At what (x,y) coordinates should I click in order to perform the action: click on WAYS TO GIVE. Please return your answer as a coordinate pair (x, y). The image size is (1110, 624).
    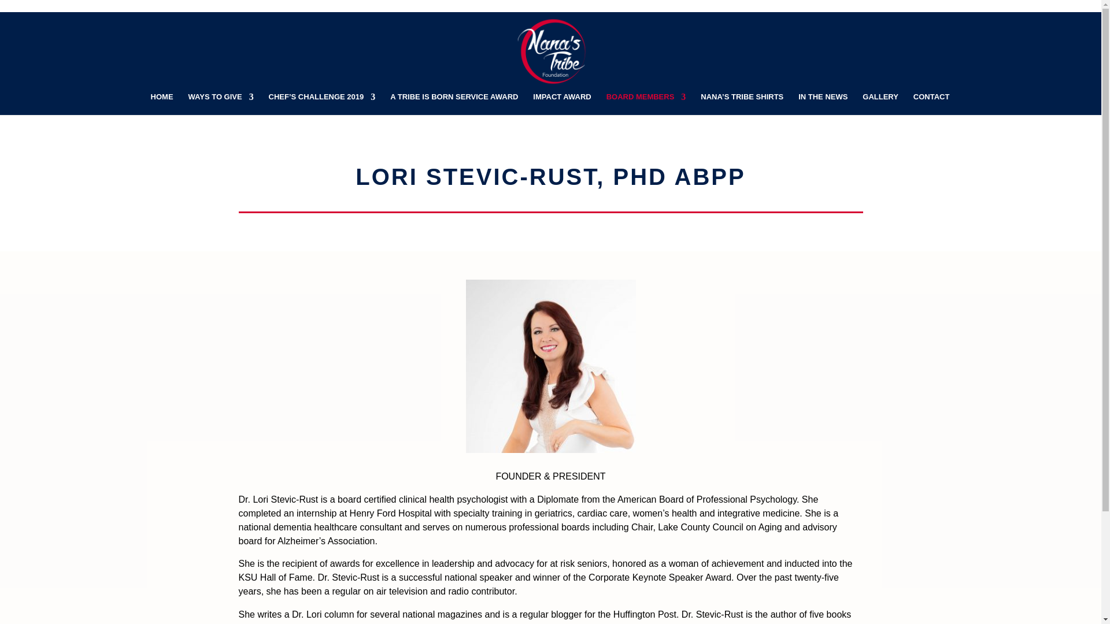
    Looking at the image, I should click on (220, 103).